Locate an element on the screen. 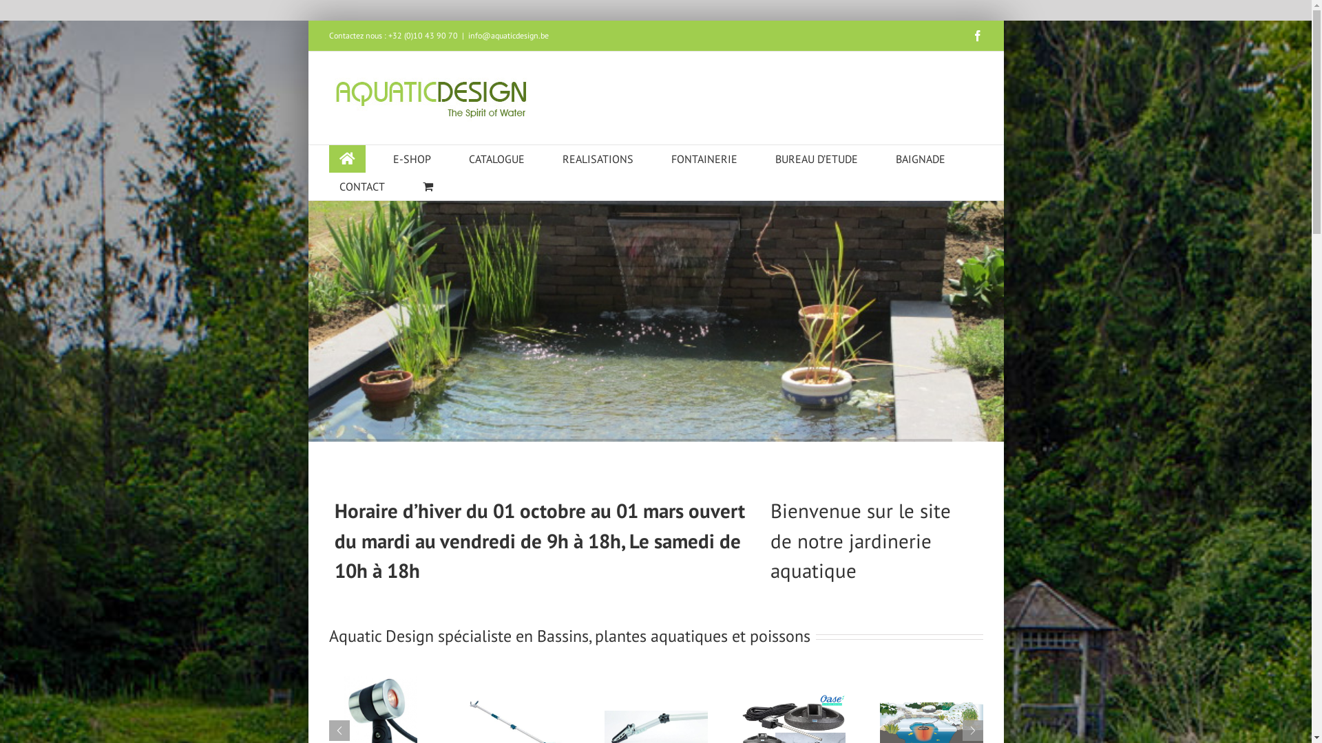  BAIGNADE is located at coordinates (921, 159).